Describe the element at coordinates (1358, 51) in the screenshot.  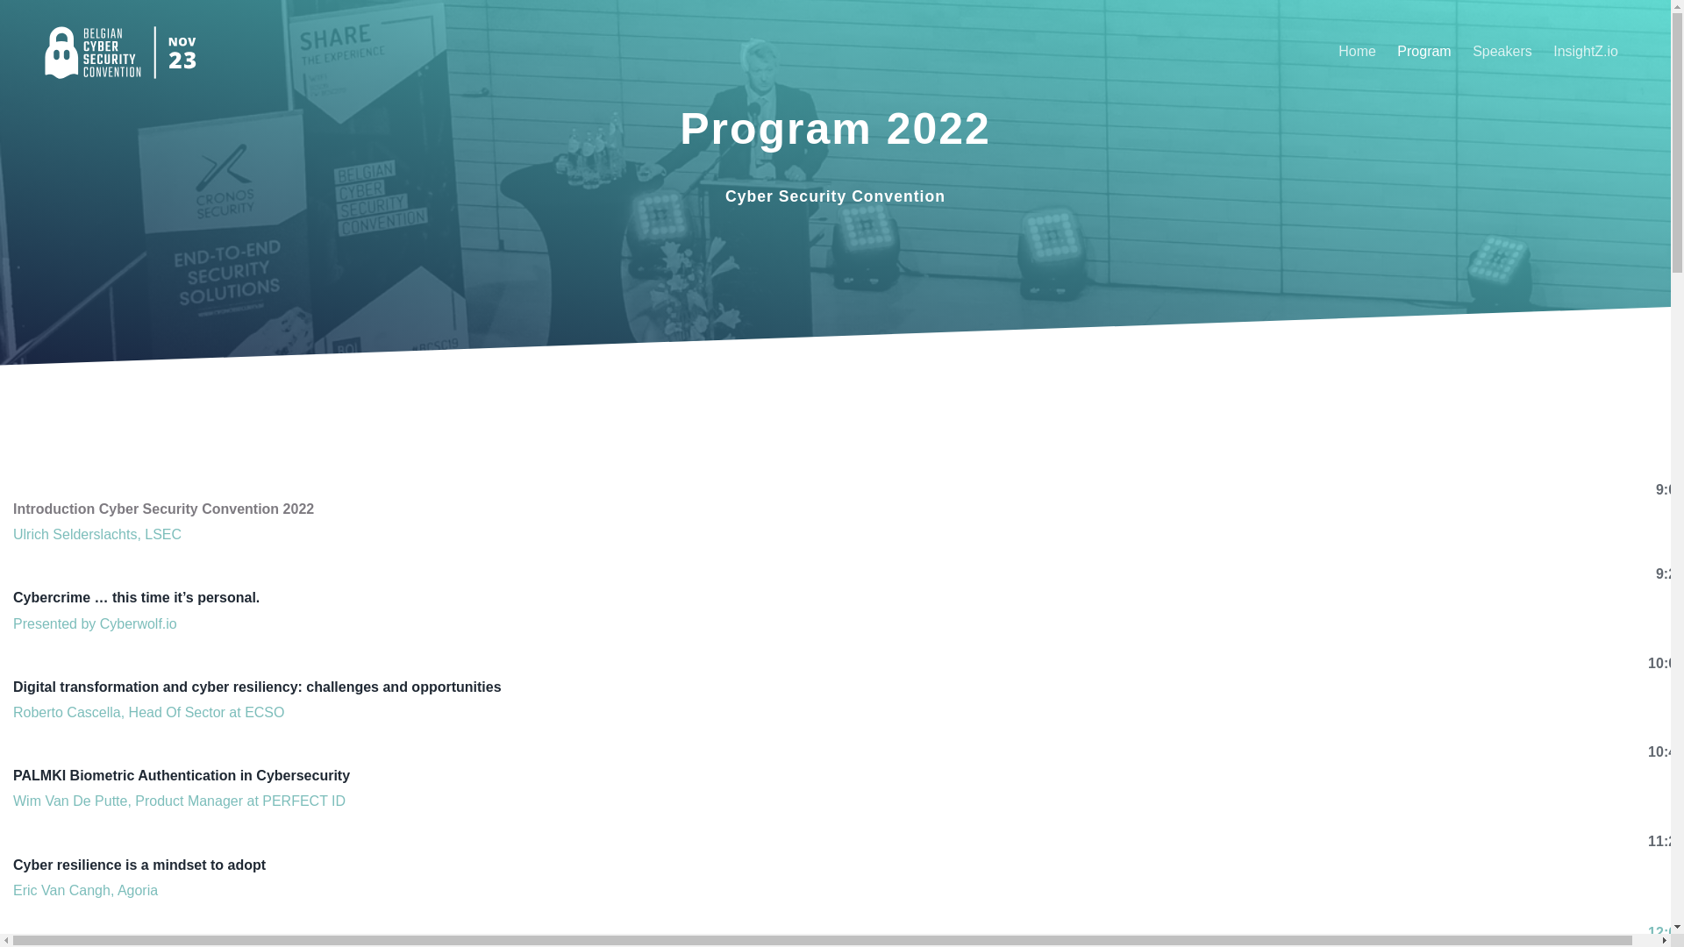
I see `Home` at that location.